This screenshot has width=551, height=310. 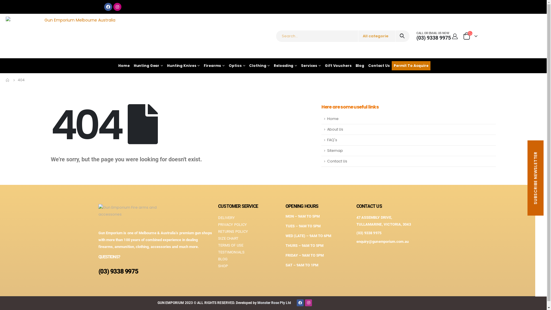 I want to click on Services, so click(x=311, y=66).